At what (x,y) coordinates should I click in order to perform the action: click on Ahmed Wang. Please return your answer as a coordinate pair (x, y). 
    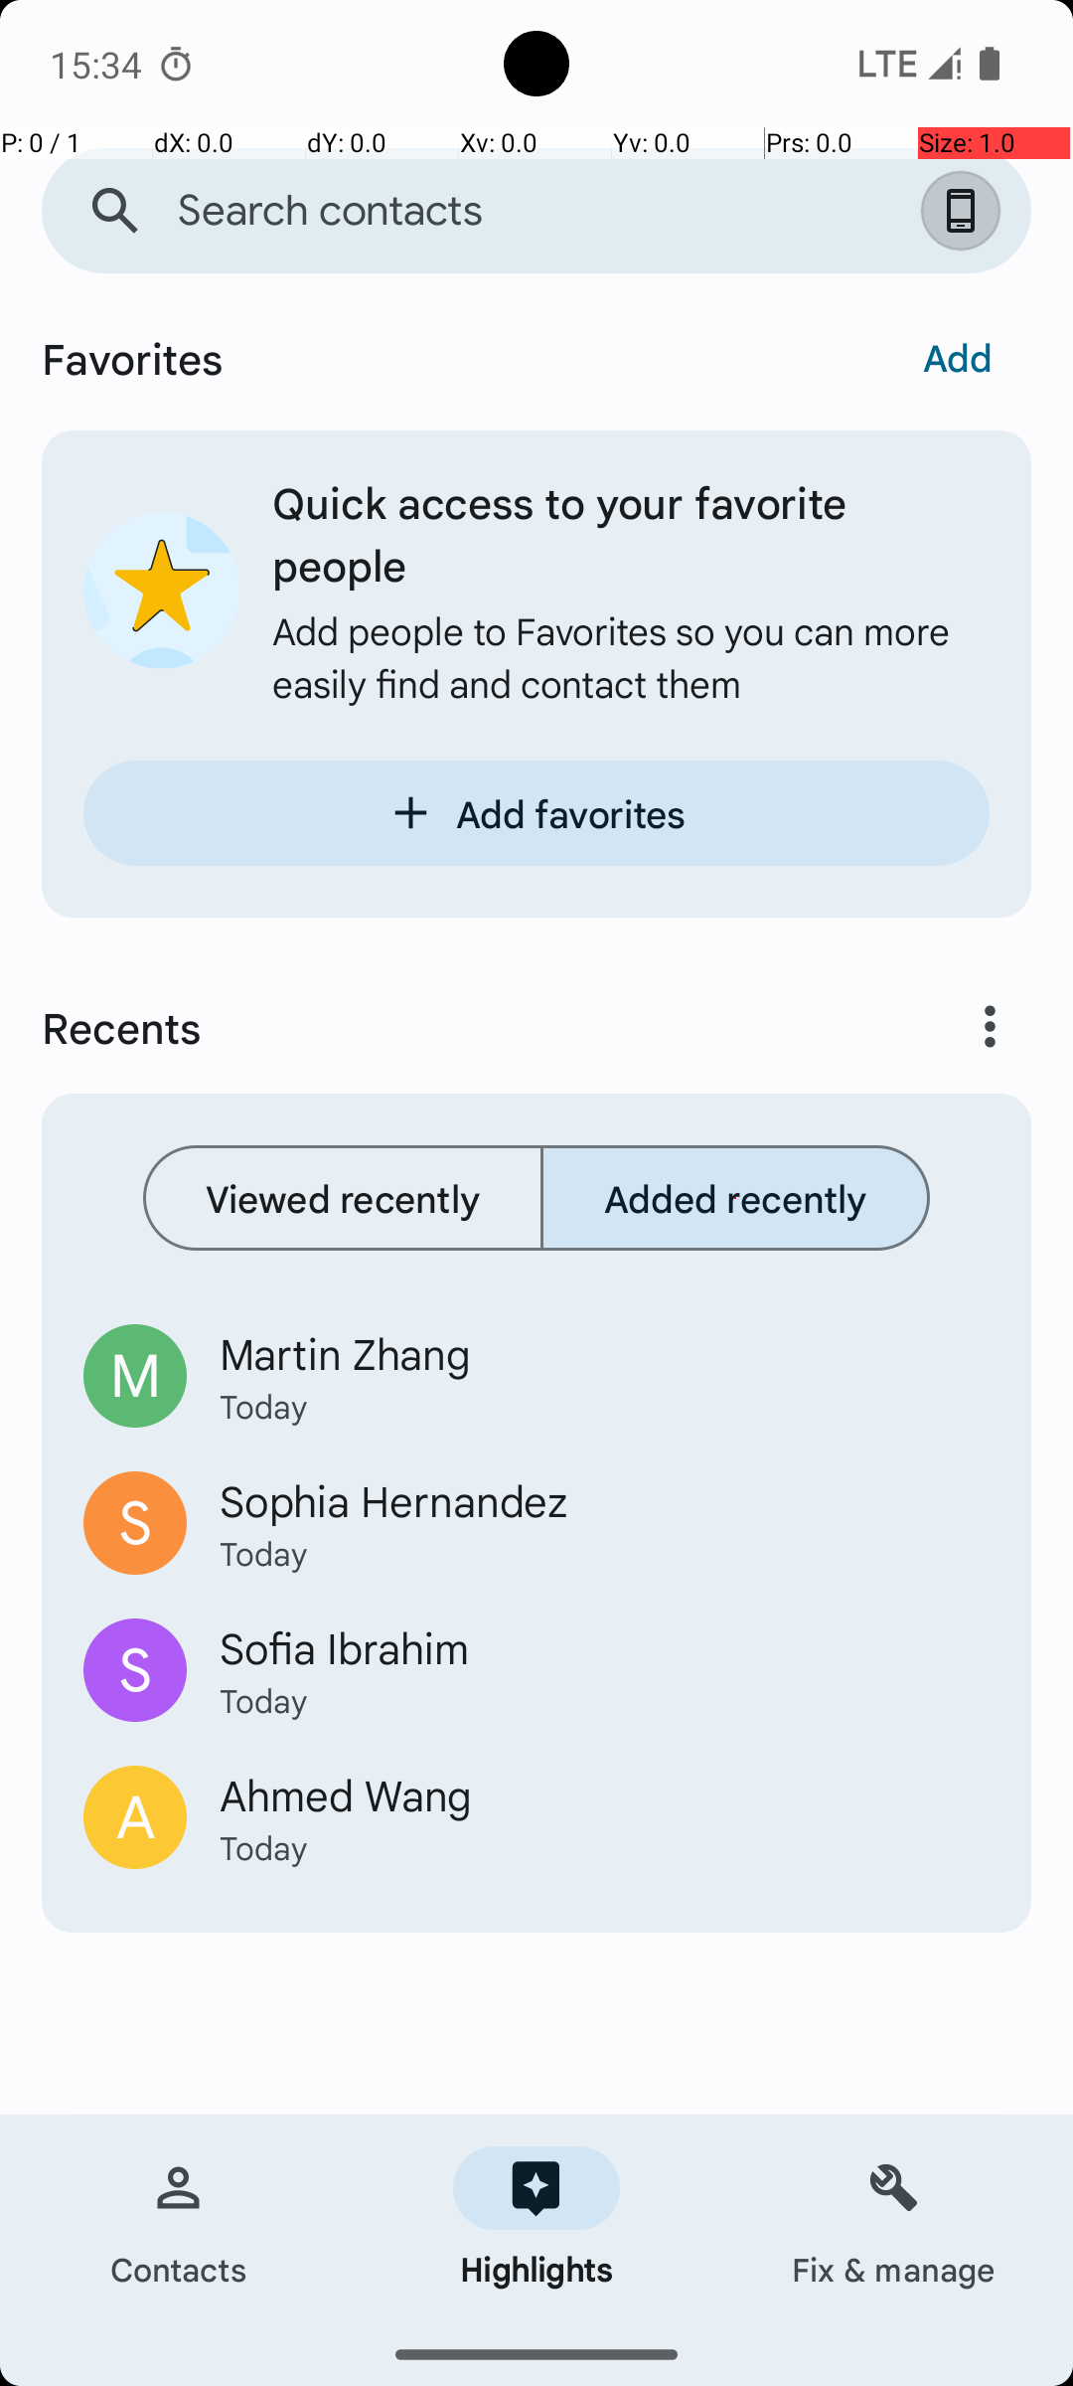
    Looking at the image, I should click on (604, 1793).